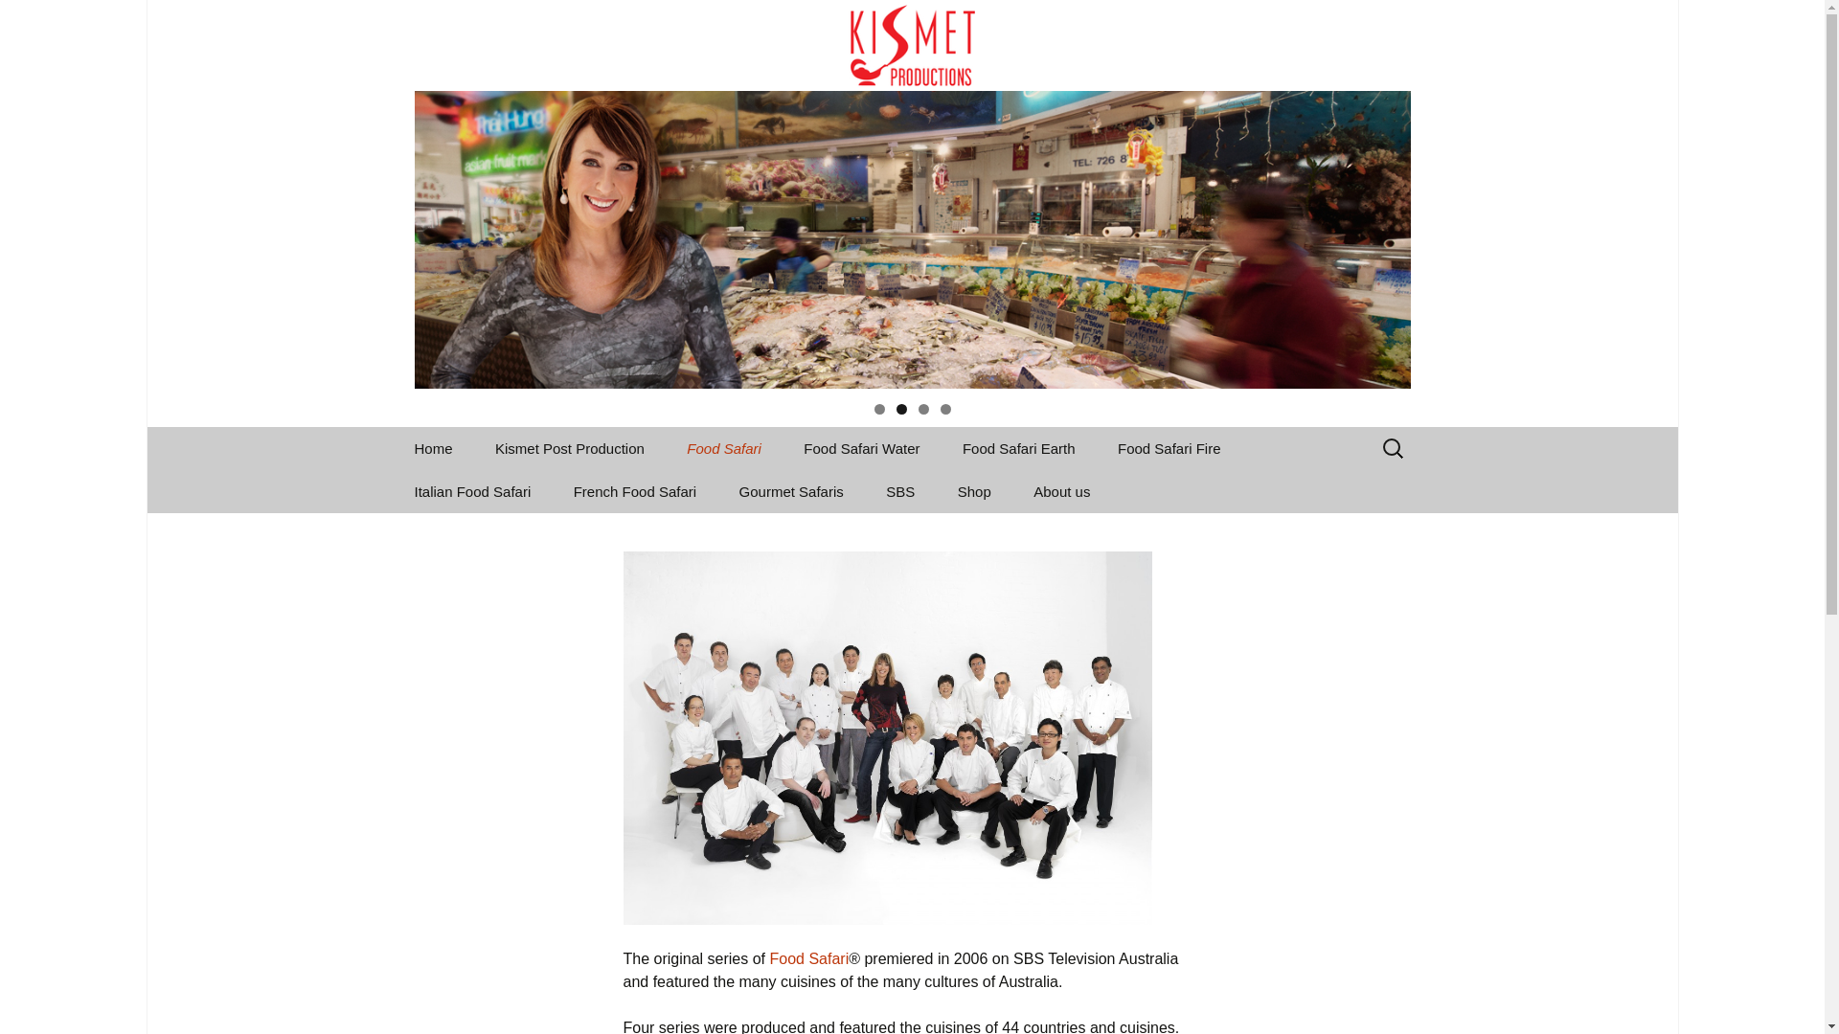 Image resolution: width=1839 pixels, height=1034 pixels. I want to click on Food Safari Fire, so click(1169, 448).